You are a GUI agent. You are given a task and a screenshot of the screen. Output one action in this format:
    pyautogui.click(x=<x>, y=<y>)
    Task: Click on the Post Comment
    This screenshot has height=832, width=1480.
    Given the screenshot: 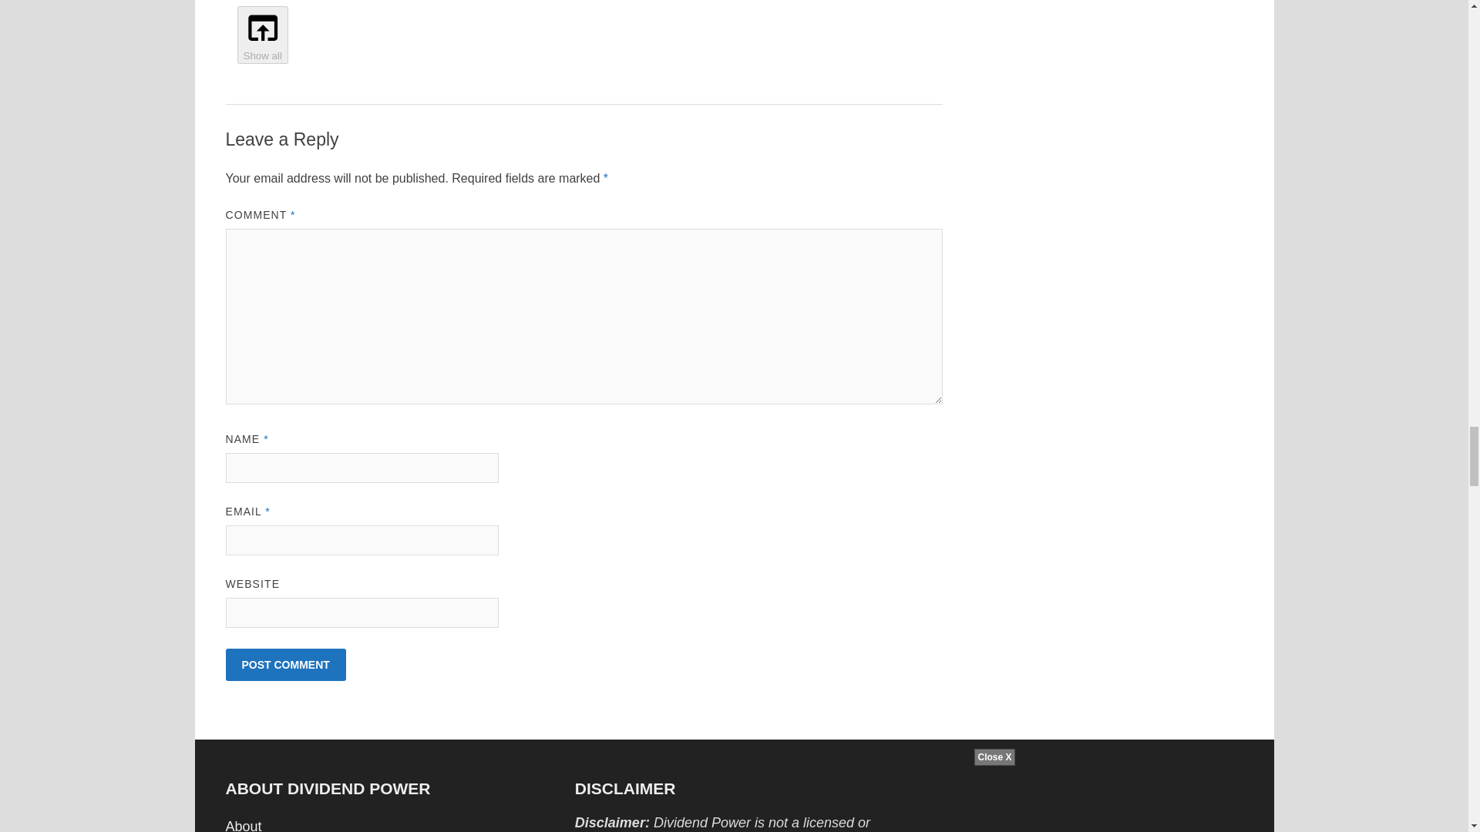 What is the action you would take?
    pyautogui.click(x=284, y=665)
    